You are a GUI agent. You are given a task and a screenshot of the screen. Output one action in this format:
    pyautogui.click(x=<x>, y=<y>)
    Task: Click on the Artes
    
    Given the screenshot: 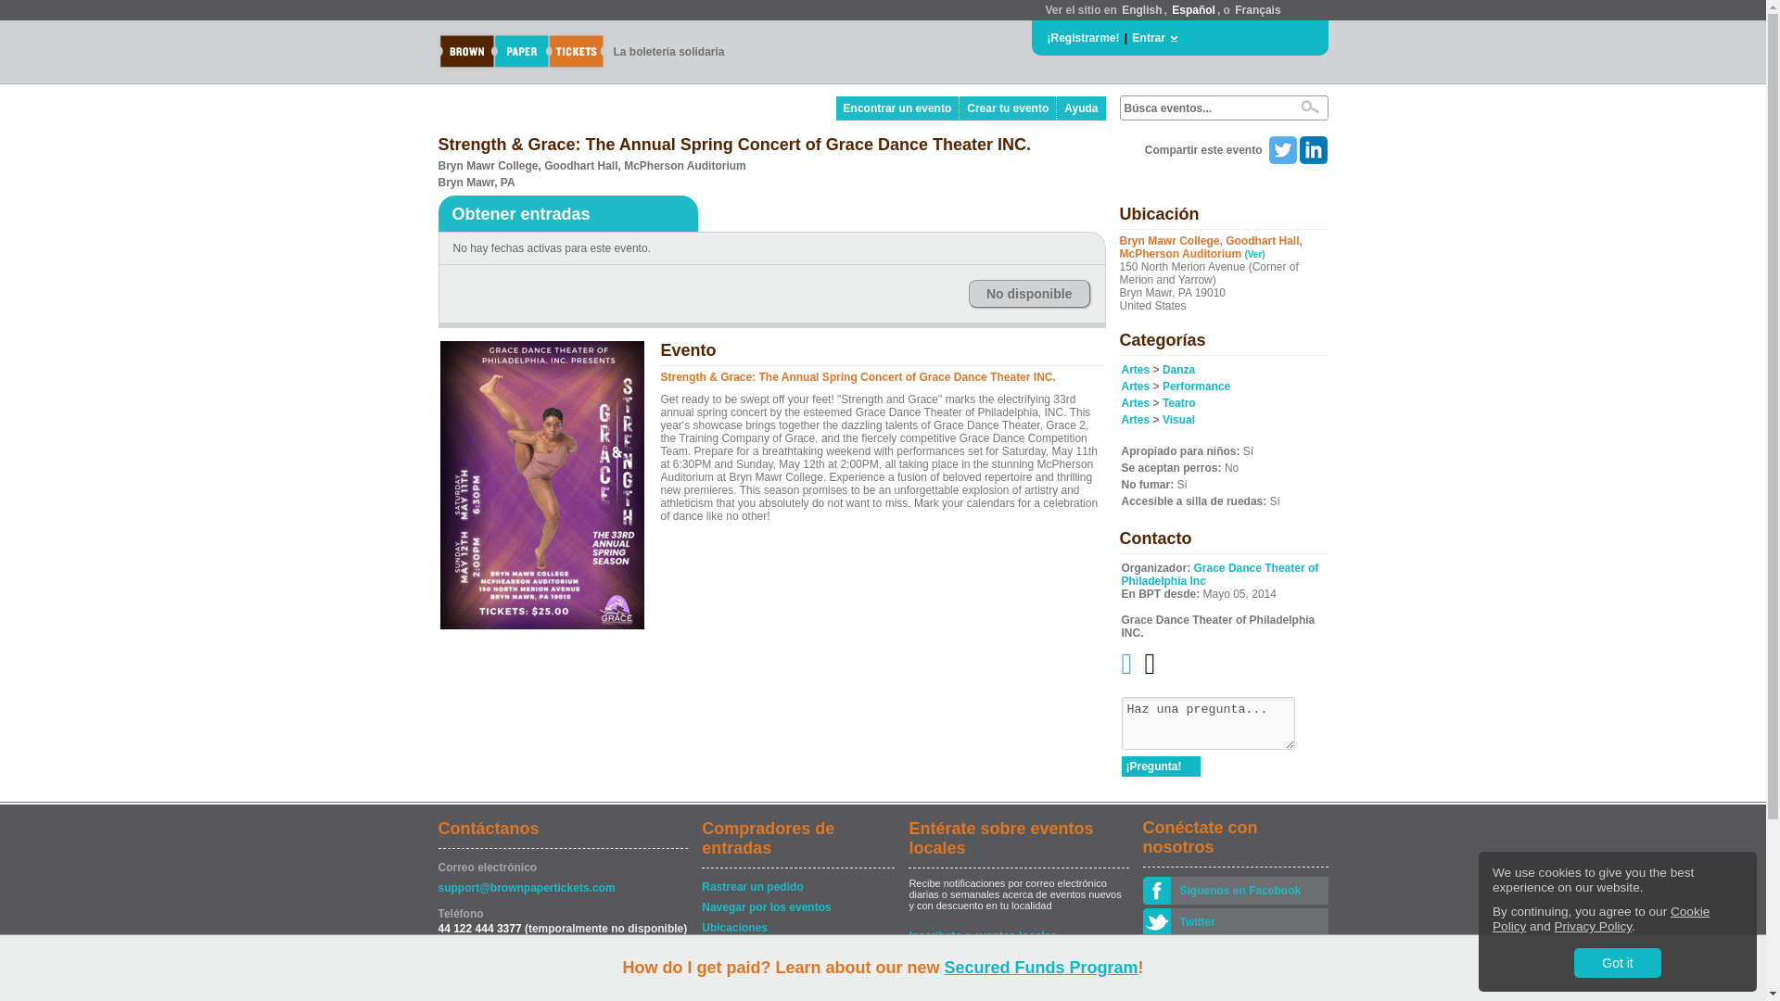 What is the action you would take?
    pyautogui.click(x=1135, y=370)
    